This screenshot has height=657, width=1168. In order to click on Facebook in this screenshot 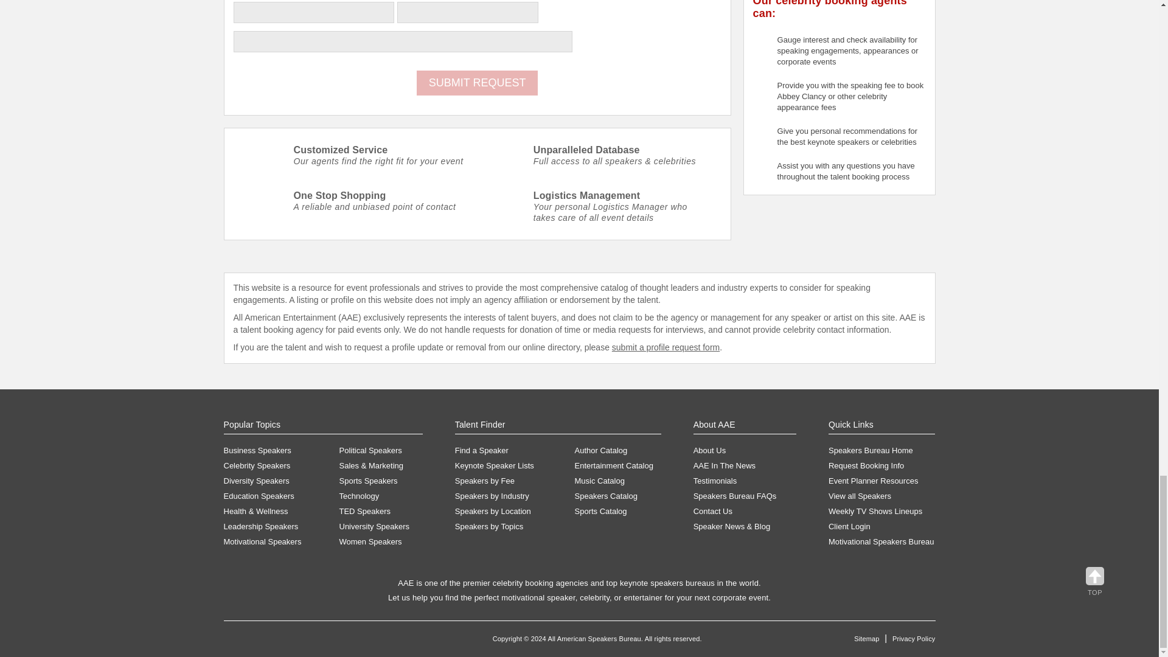, I will do `click(234, 646)`.